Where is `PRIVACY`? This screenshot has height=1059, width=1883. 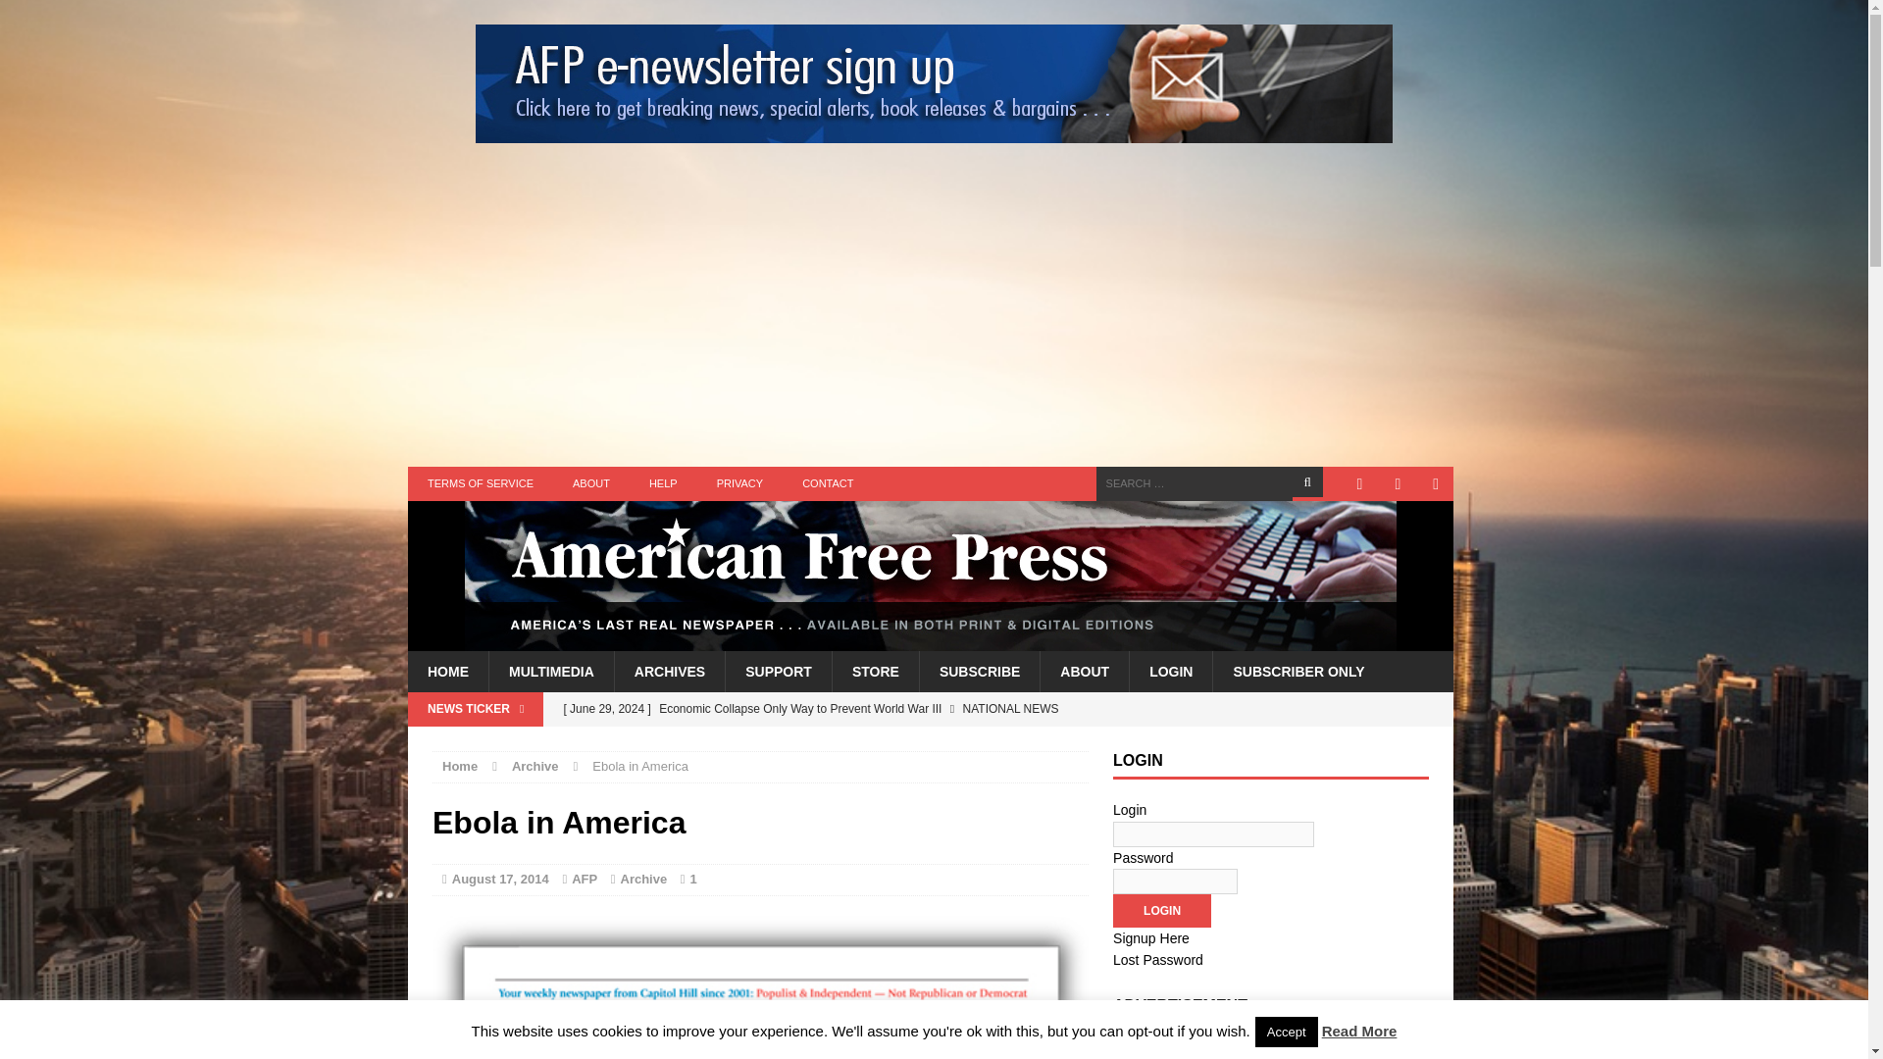 PRIVACY is located at coordinates (739, 483).